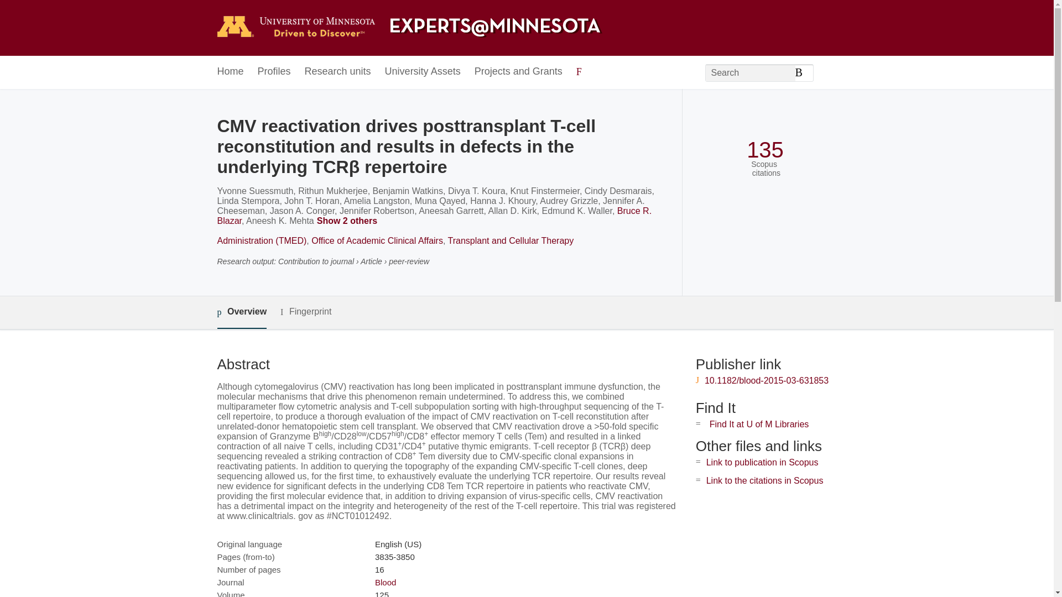 This screenshot has width=1062, height=597. What do you see at coordinates (511, 240) in the screenshot?
I see `Transplant and Cellular Therapy` at bounding box center [511, 240].